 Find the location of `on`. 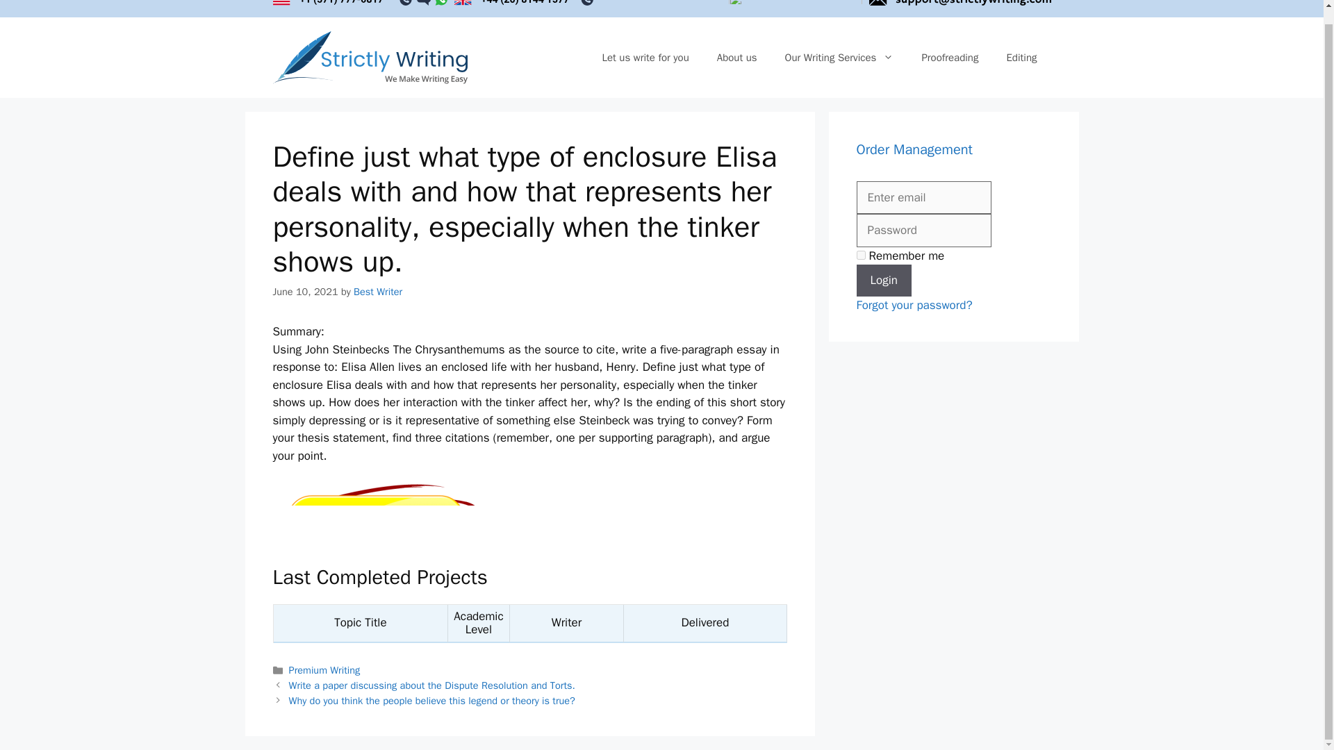

on is located at coordinates (860, 254).